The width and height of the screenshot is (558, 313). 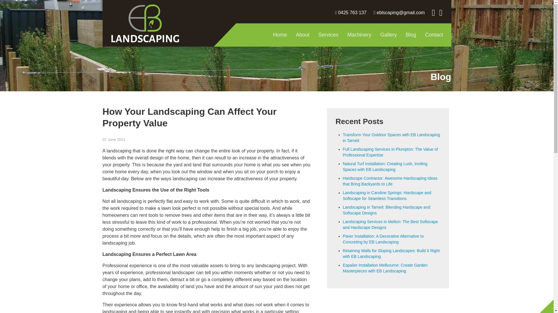 I want to click on Blog, so click(x=411, y=34).